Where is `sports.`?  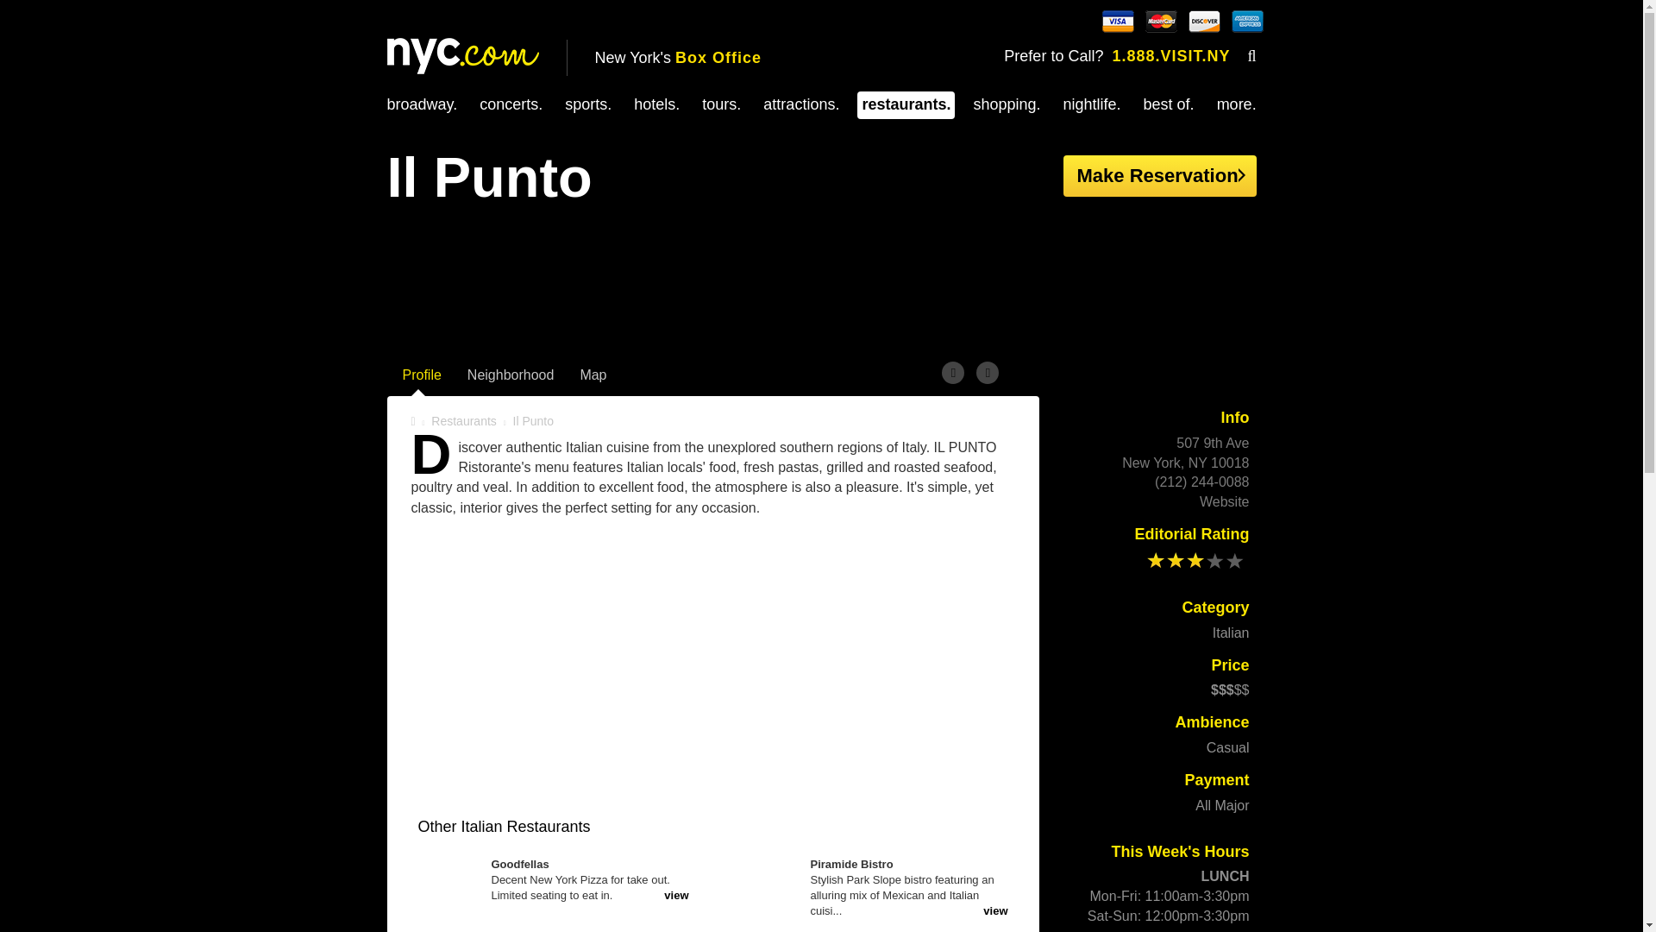 sports. is located at coordinates (587, 104).